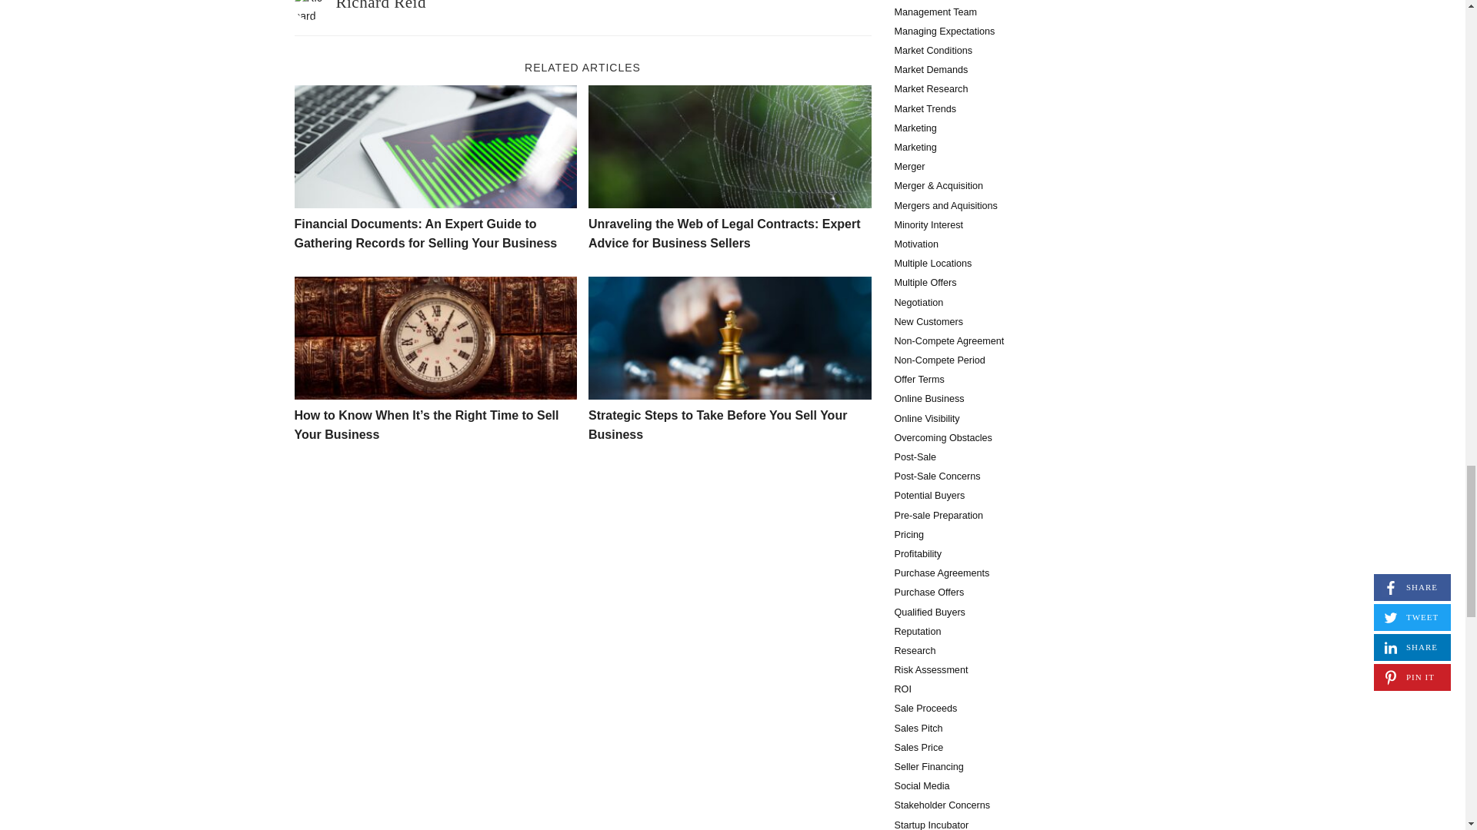  Describe the element at coordinates (729, 147) in the screenshot. I see ` - sellmybusiness-io` at that location.